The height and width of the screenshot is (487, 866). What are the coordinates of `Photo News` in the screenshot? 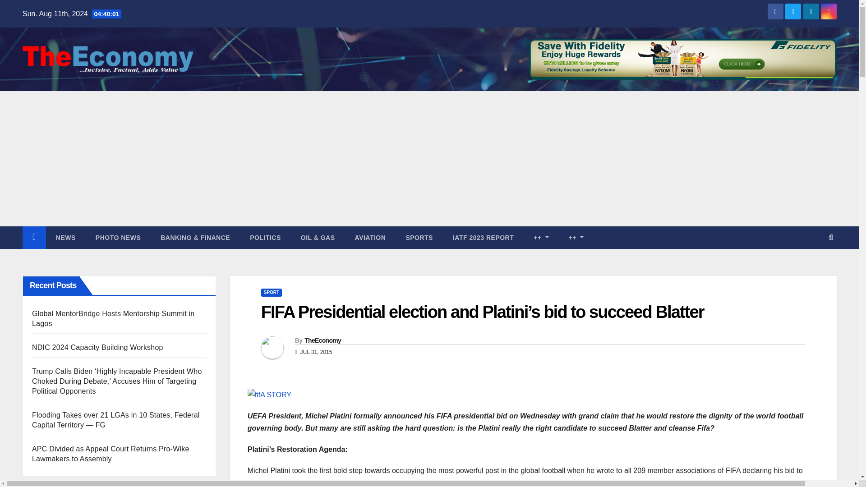 It's located at (118, 237).